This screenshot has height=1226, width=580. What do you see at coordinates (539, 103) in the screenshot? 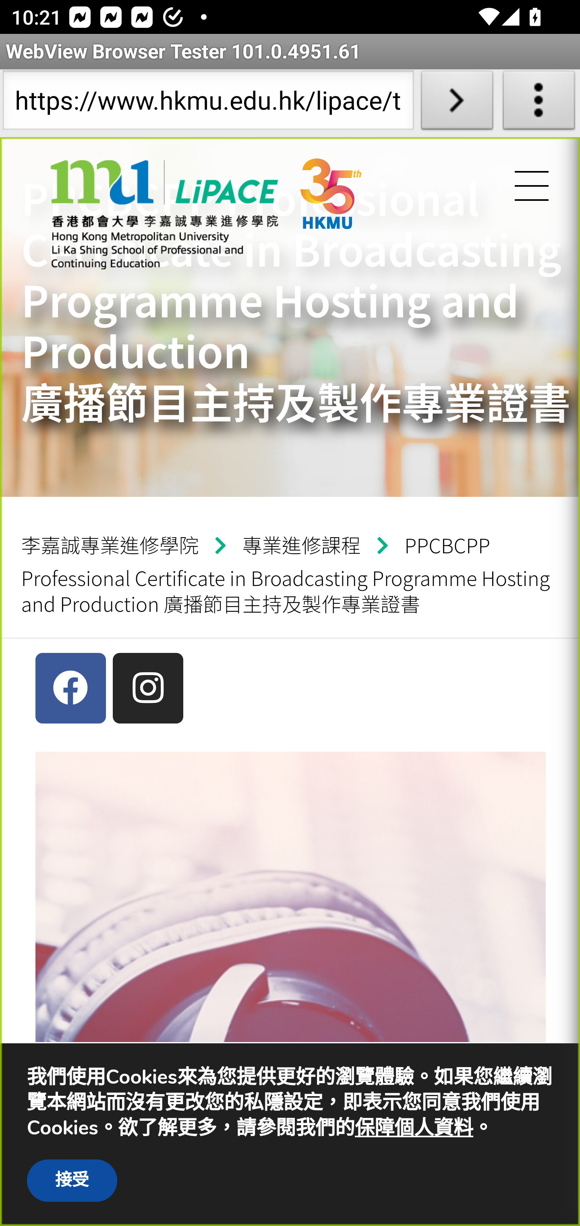
I see `About WebView` at bounding box center [539, 103].